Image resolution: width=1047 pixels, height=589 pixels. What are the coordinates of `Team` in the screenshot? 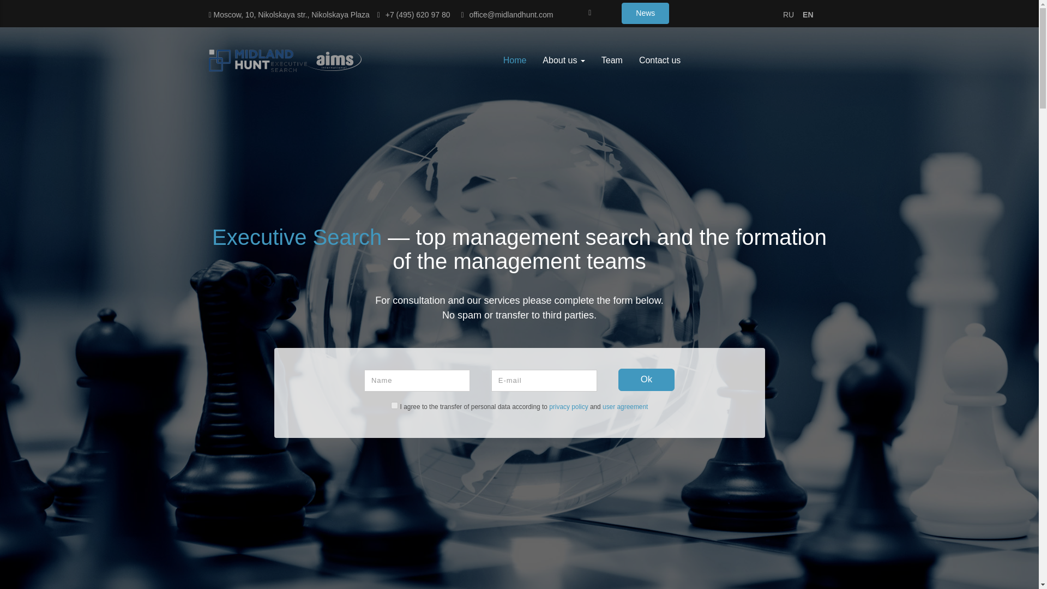 It's located at (612, 61).